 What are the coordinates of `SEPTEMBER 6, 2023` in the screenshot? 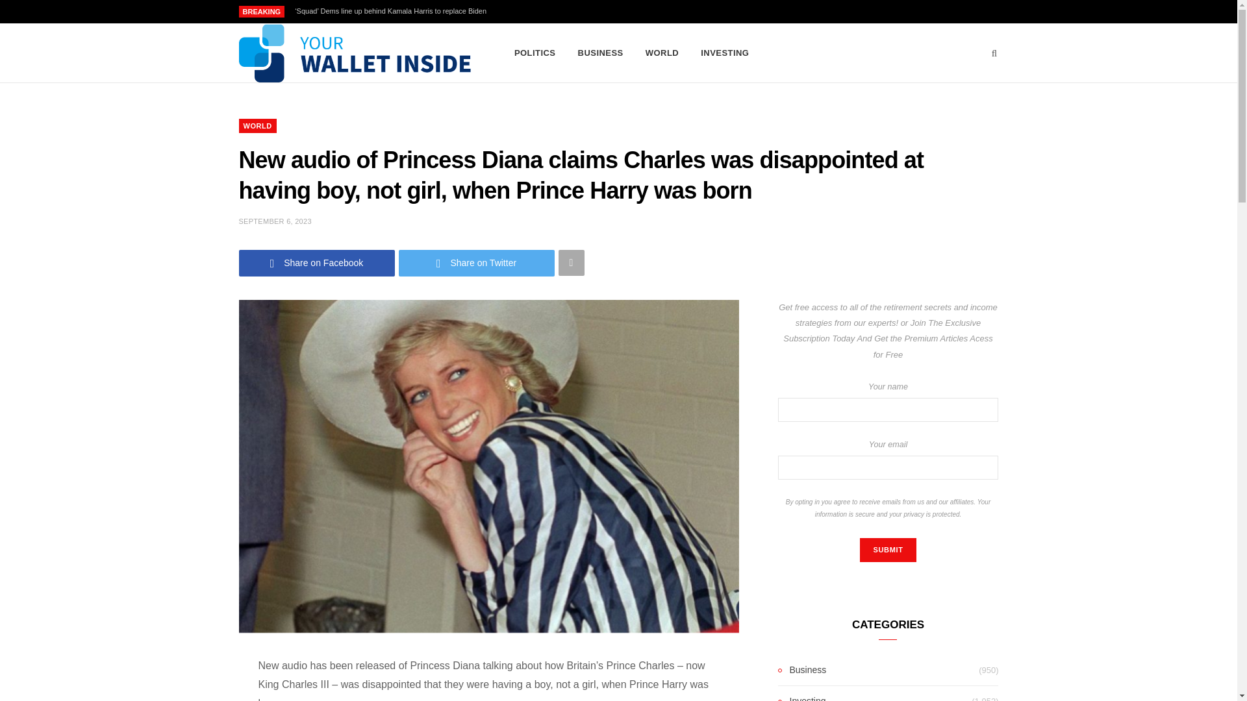 It's located at (275, 221).